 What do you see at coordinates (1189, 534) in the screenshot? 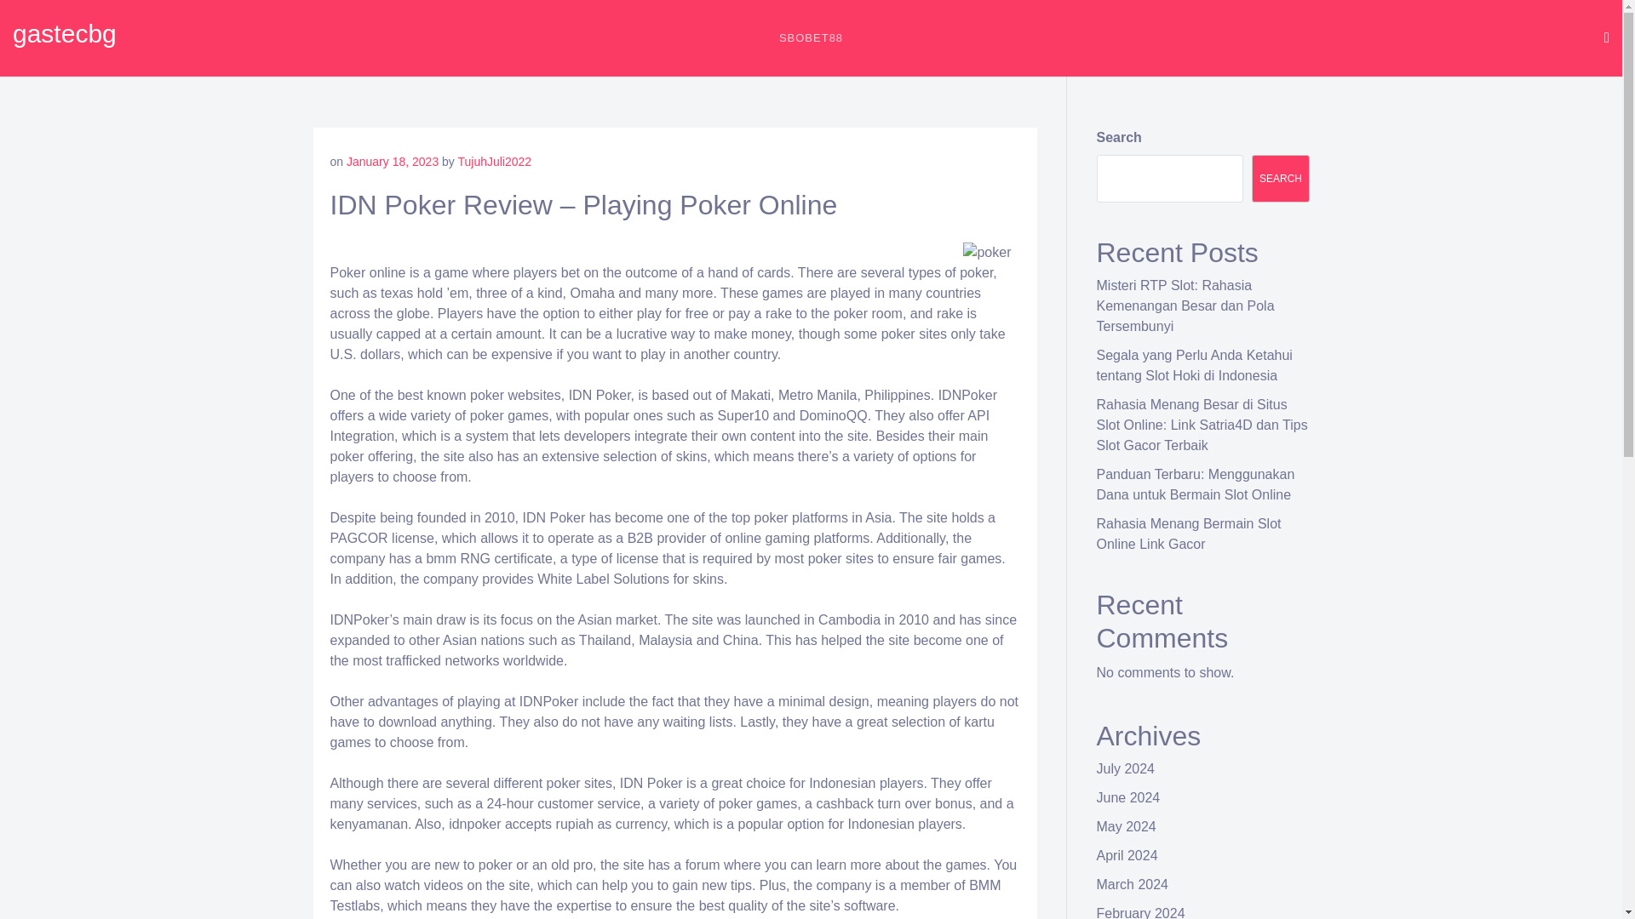
I see `Rahasia Menang Bermain Slot Online Link Gacor` at bounding box center [1189, 534].